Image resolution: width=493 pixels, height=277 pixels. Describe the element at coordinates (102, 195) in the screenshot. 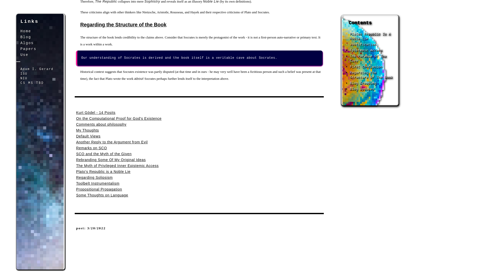

I see `Some Thoughts on Language` at that location.